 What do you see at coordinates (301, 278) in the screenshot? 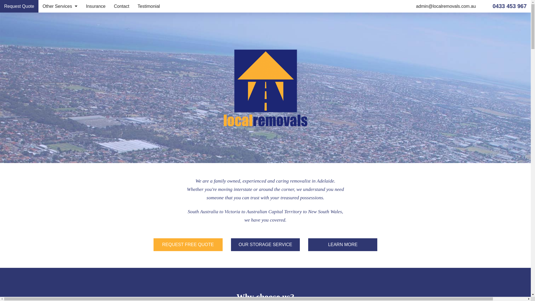
I see `Testimonial` at bounding box center [301, 278].